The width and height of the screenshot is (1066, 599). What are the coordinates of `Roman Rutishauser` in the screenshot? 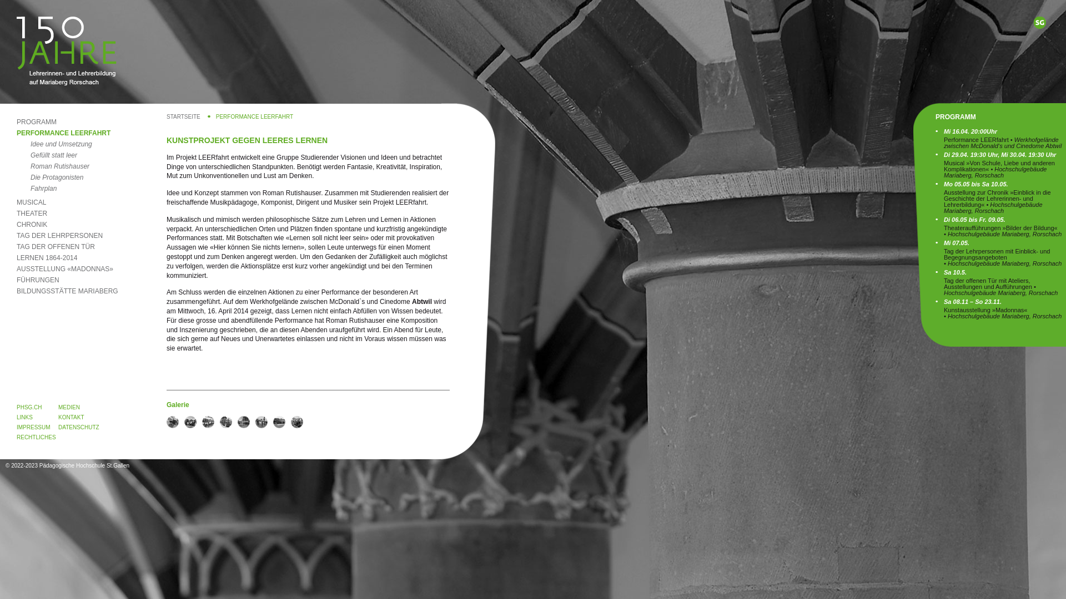 It's located at (53, 166).